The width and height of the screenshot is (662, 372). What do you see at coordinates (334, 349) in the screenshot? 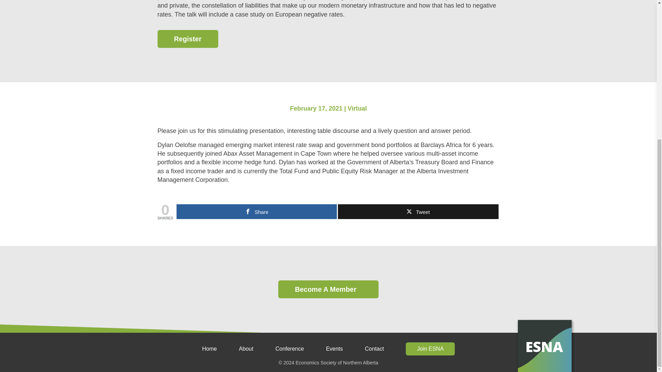
I see `Events` at bounding box center [334, 349].